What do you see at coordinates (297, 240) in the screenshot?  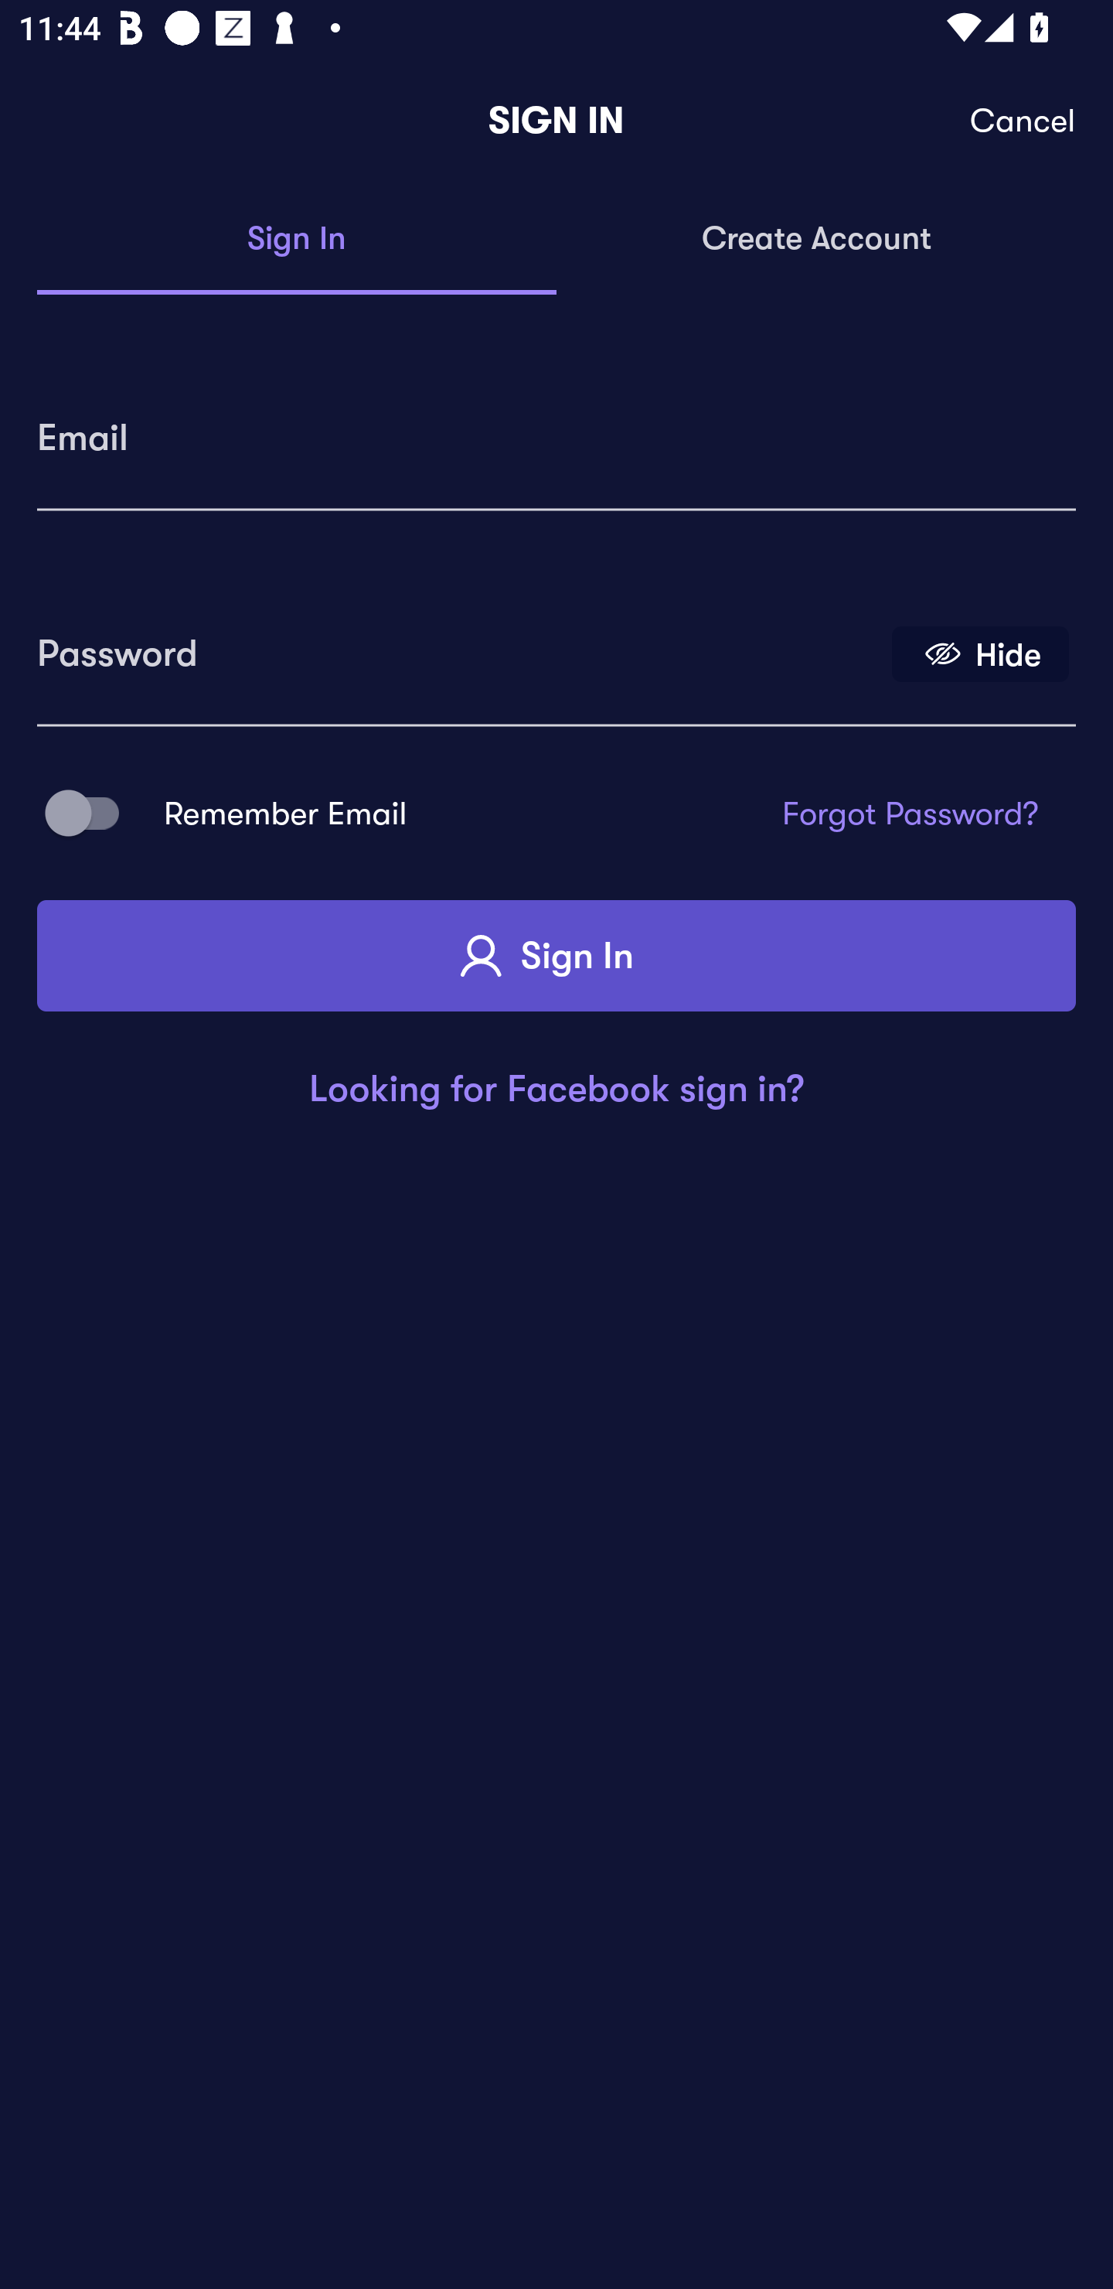 I see `Sign In` at bounding box center [297, 240].